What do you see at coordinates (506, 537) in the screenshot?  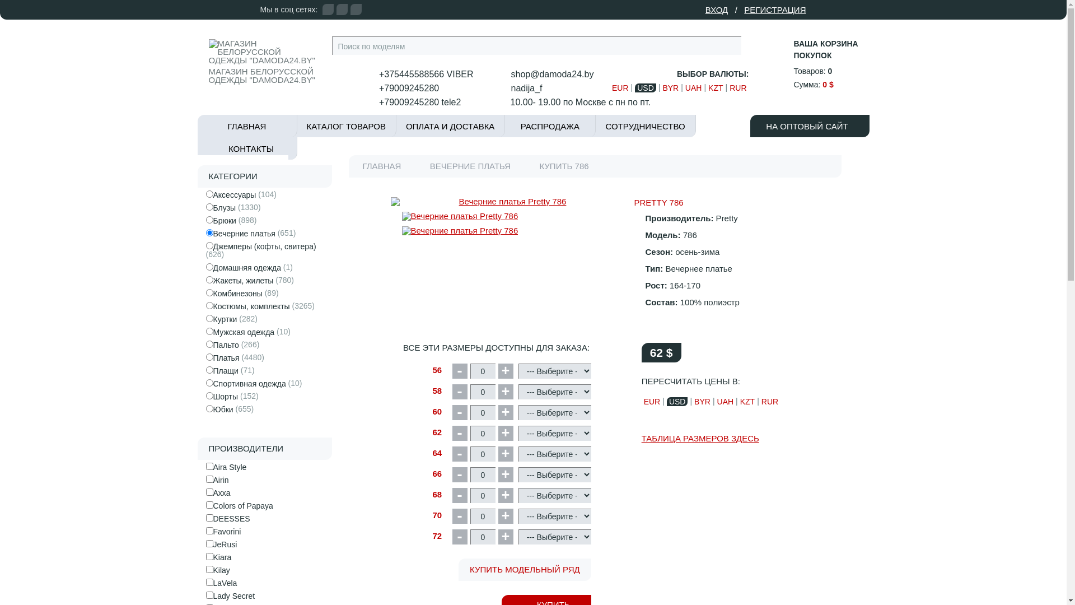 I see `+` at bounding box center [506, 537].